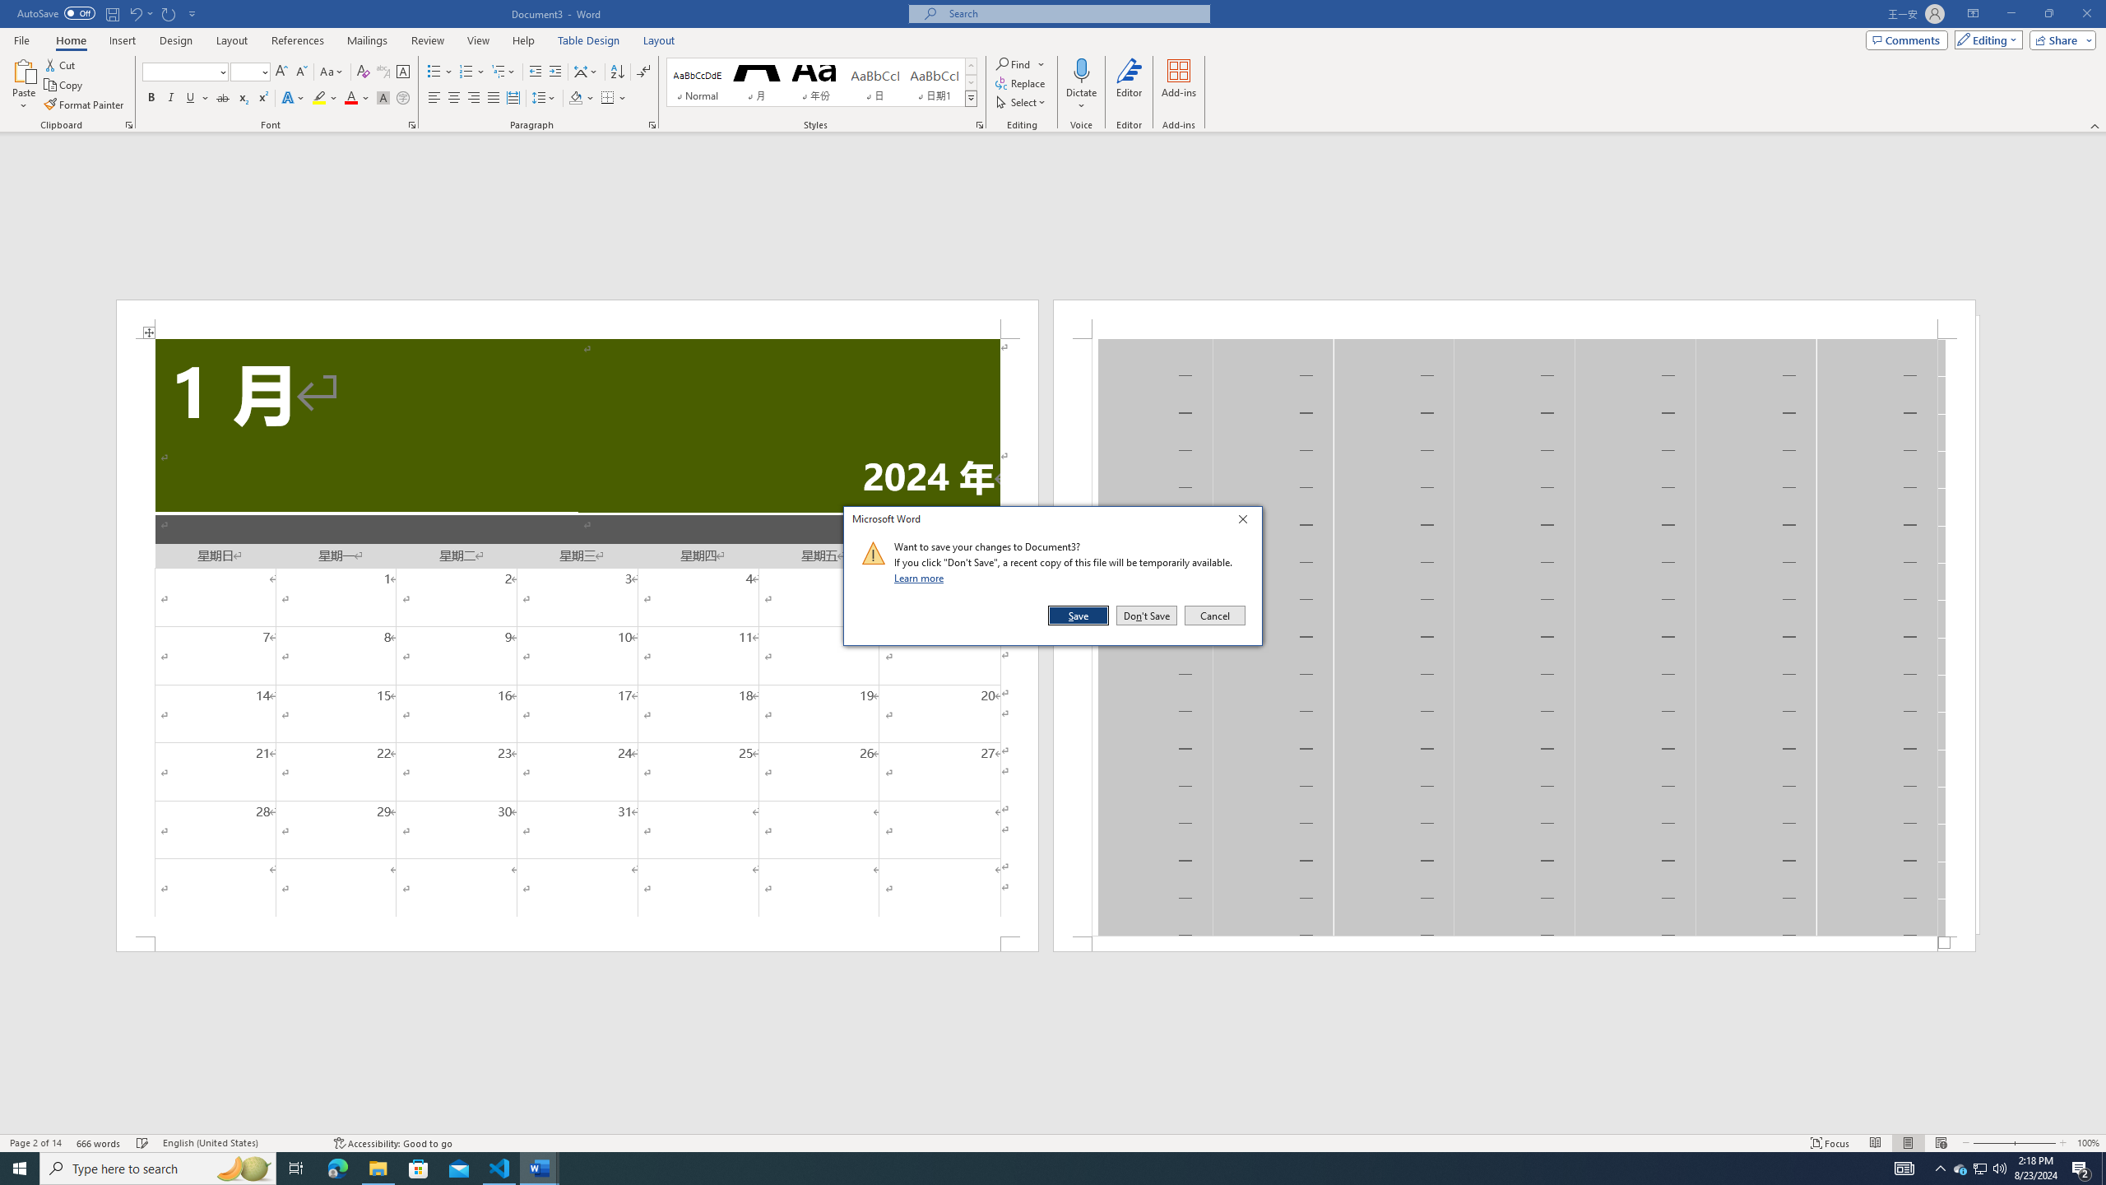  I want to click on Word Count 666 words, so click(100, 1143).